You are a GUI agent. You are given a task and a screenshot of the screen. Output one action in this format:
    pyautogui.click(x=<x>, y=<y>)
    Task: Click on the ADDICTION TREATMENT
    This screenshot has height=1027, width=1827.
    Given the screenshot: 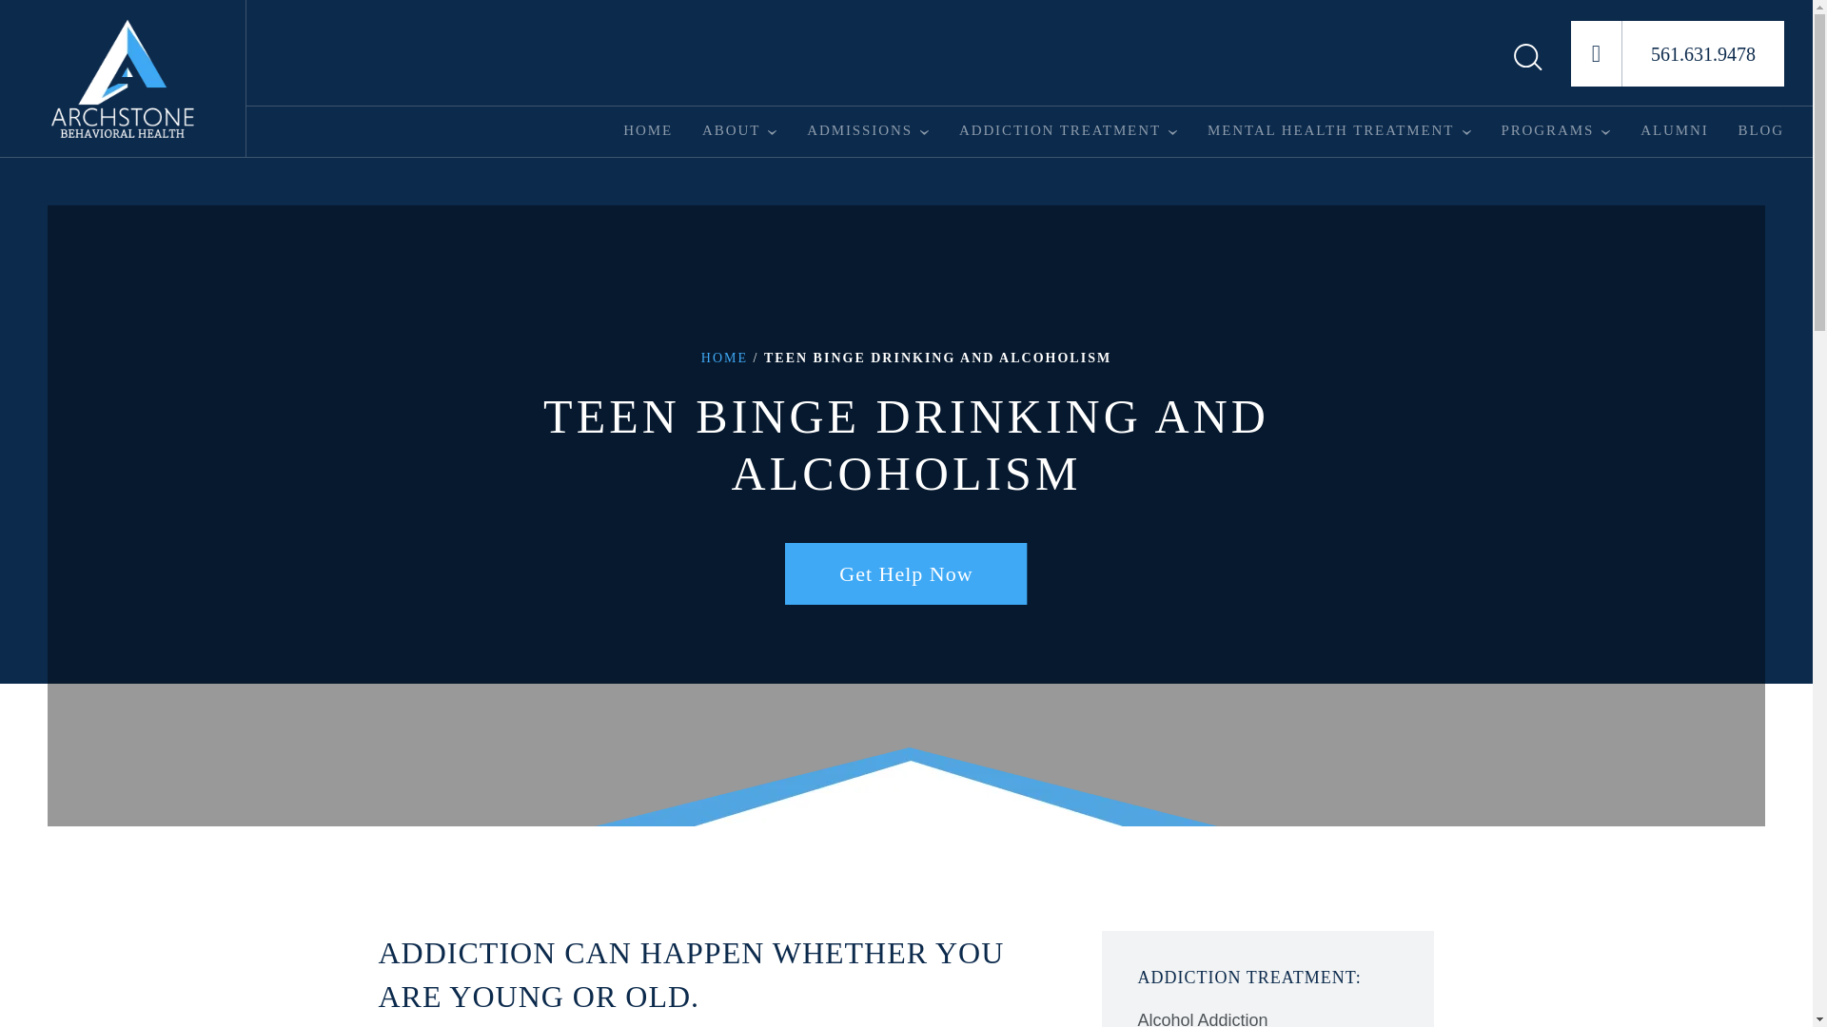 What is the action you would take?
    pyautogui.click(x=1060, y=130)
    